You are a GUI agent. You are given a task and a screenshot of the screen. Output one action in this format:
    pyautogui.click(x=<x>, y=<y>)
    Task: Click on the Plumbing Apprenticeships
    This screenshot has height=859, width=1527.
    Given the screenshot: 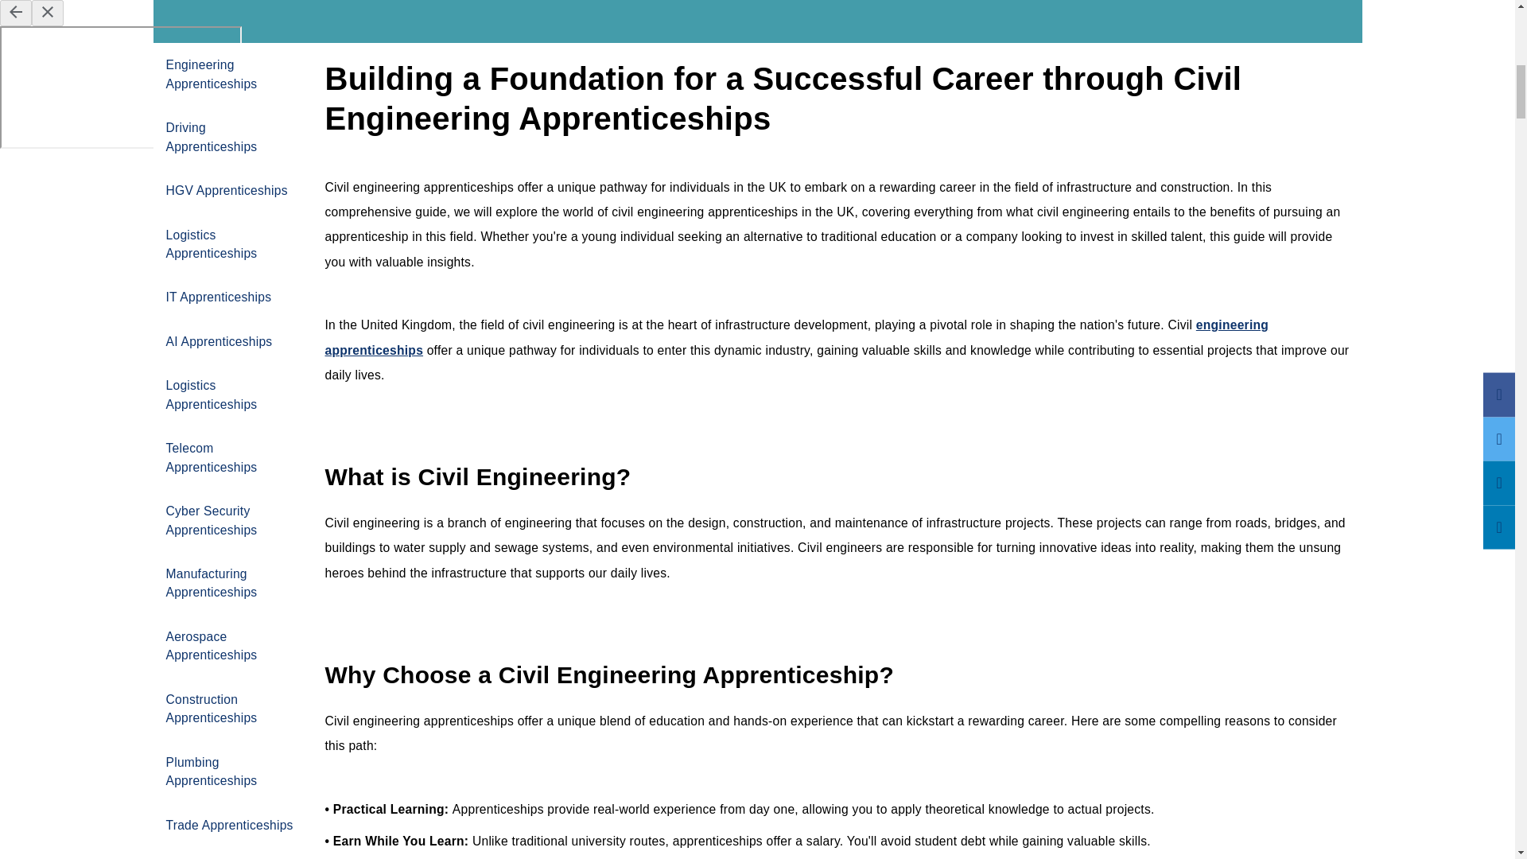 What is the action you would take?
    pyautogui.click(x=232, y=772)
    